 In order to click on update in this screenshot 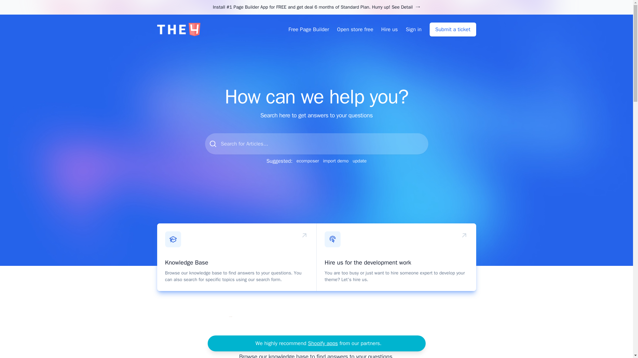, I will do `click(360, 161)`.